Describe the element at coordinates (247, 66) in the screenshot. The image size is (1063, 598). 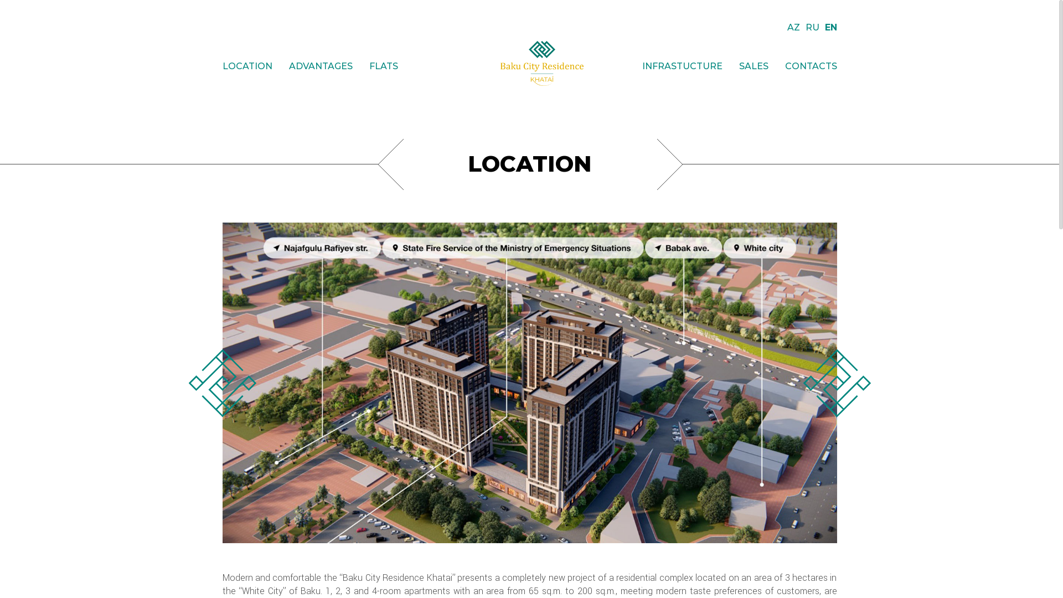
I see `LOCATION` at that location.